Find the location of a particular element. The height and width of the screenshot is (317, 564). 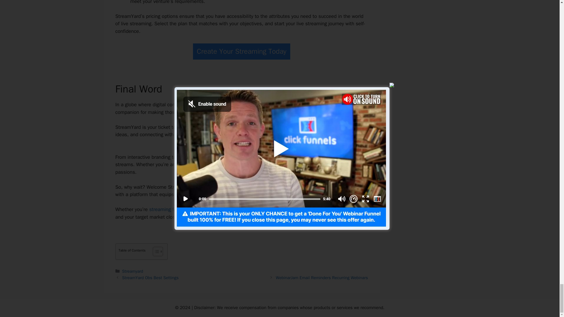

Streamyard is located at coordinates (133, 271).